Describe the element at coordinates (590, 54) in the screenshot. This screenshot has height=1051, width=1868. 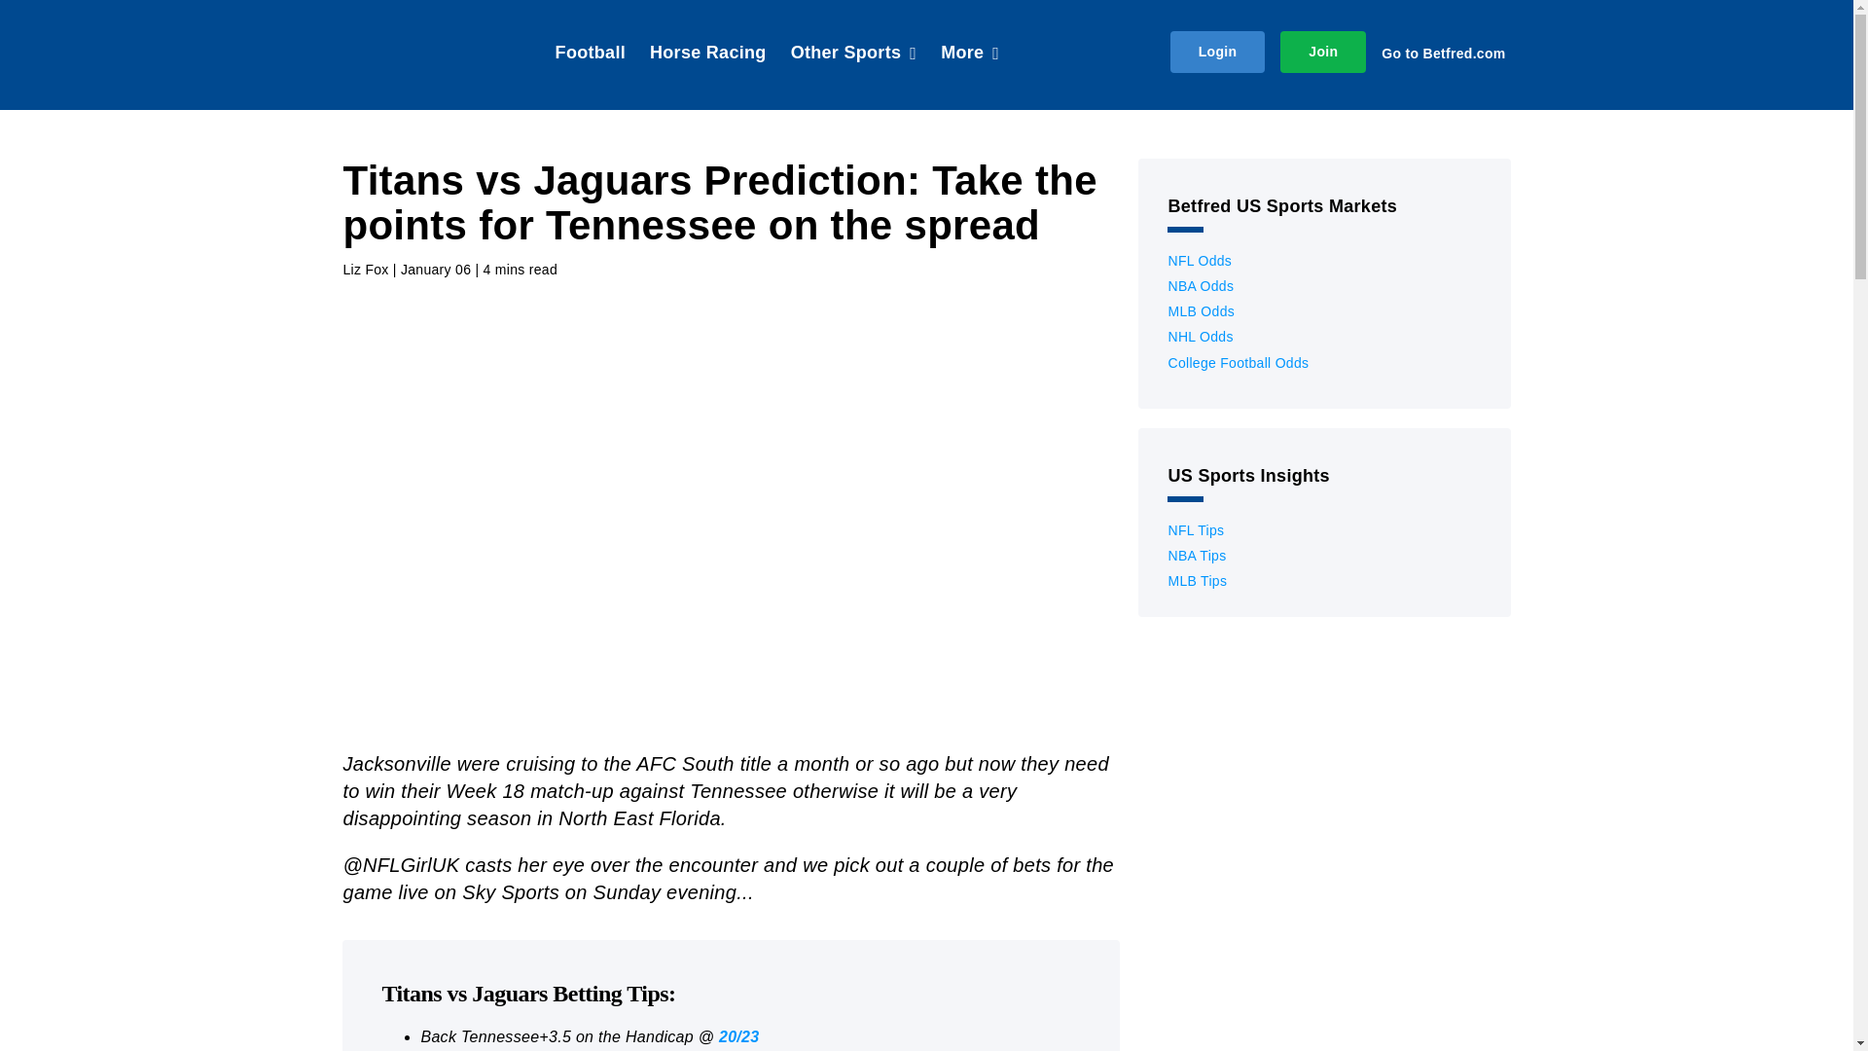
I see `Football` at that location.